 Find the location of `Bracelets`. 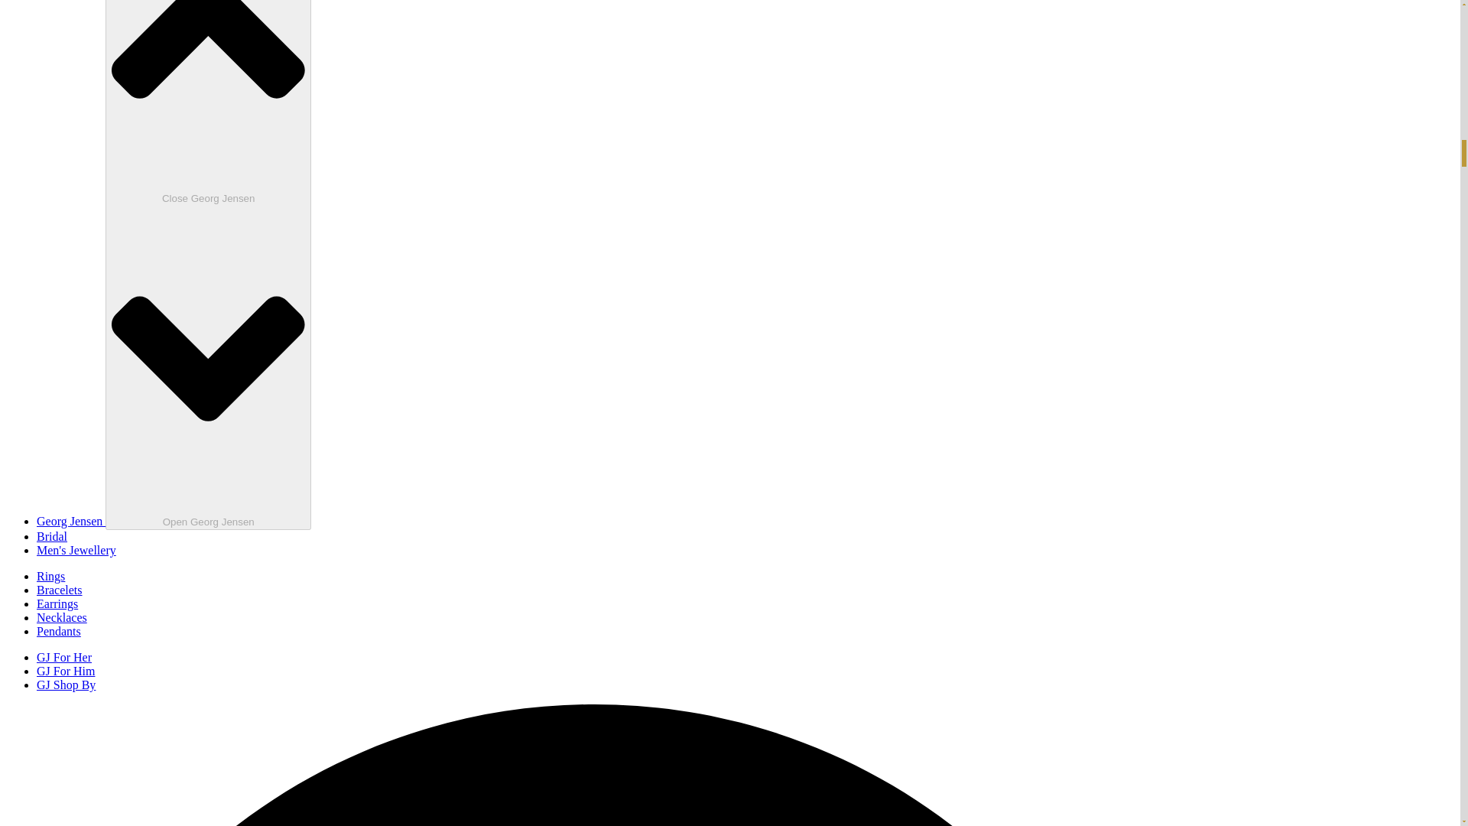

Bracelets is located at coordinates (60, 589).